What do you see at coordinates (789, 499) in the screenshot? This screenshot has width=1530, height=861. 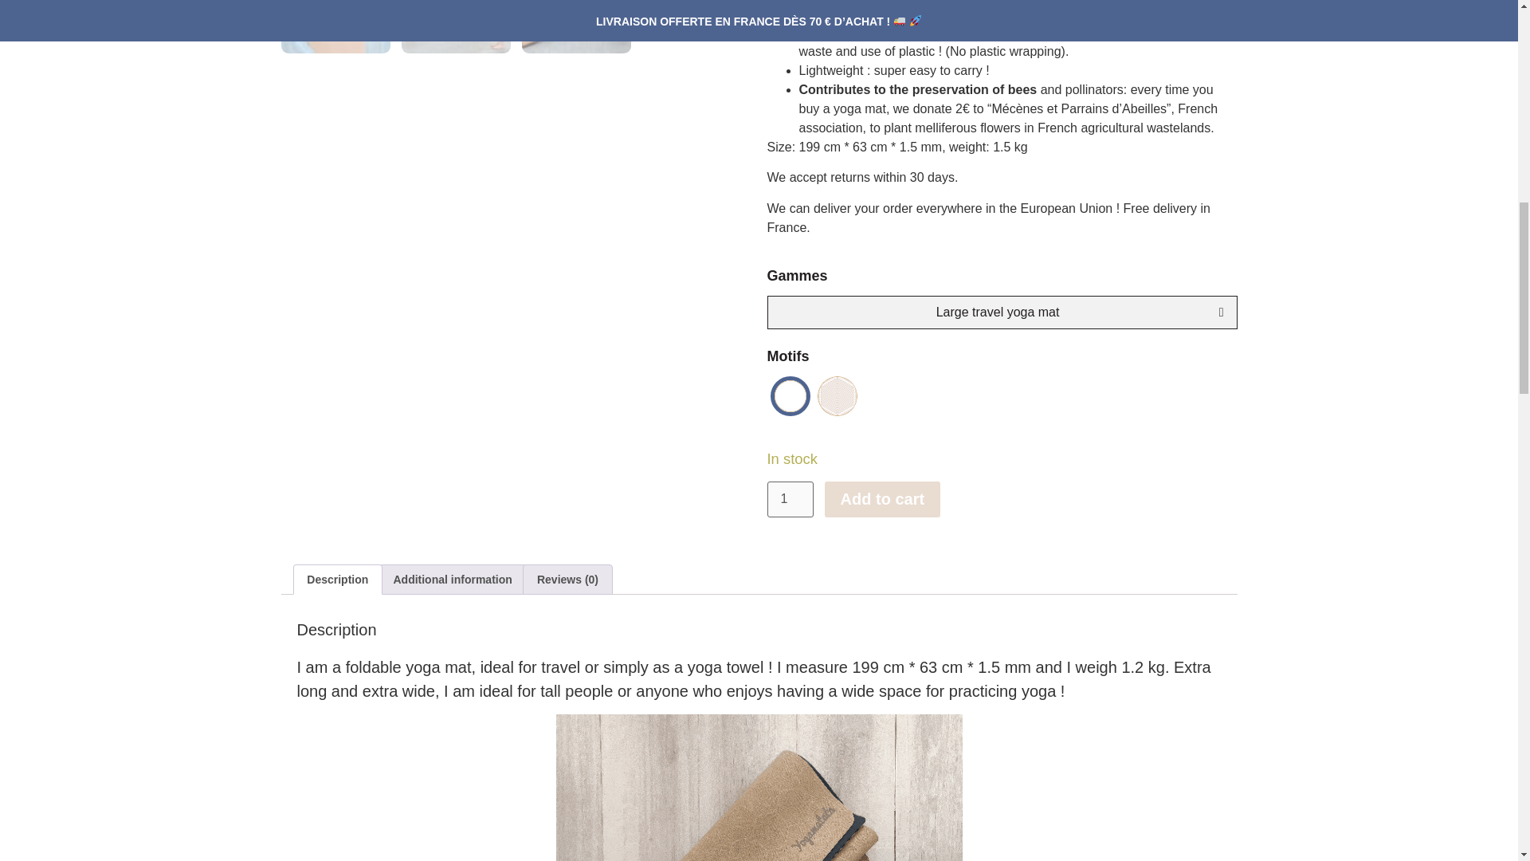 I see `1` at bounding box center [789, 499].